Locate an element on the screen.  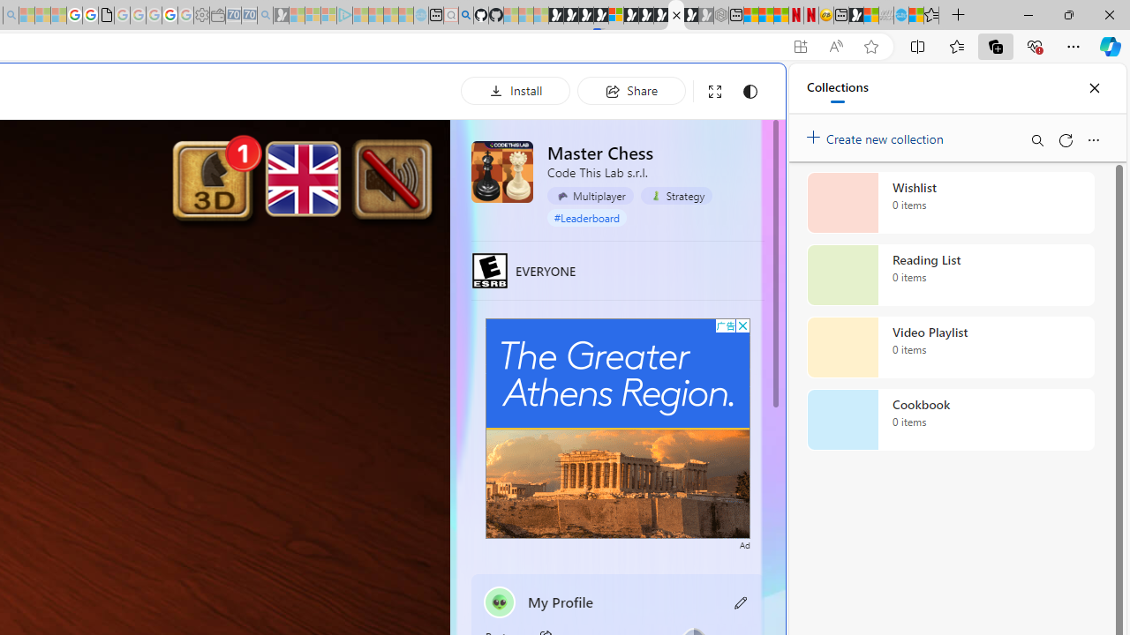
Settings - Sleeping is located at coordinates (201, 16).